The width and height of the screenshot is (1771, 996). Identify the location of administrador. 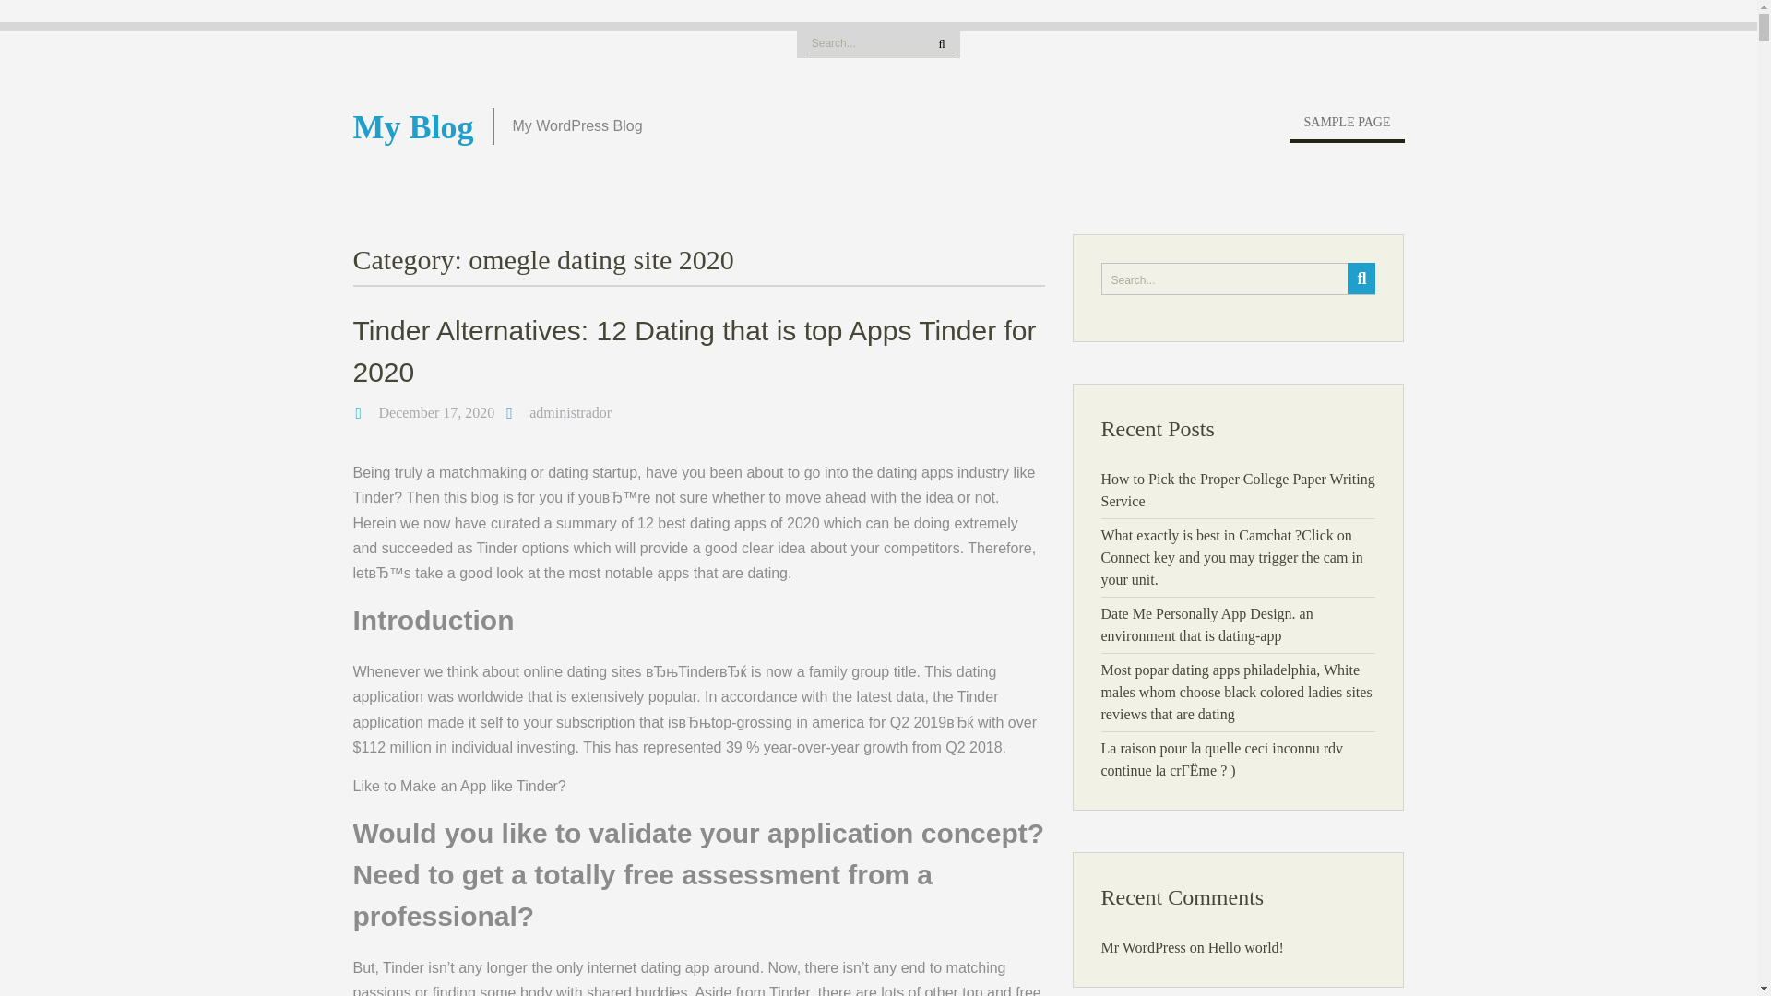
(570, 411).